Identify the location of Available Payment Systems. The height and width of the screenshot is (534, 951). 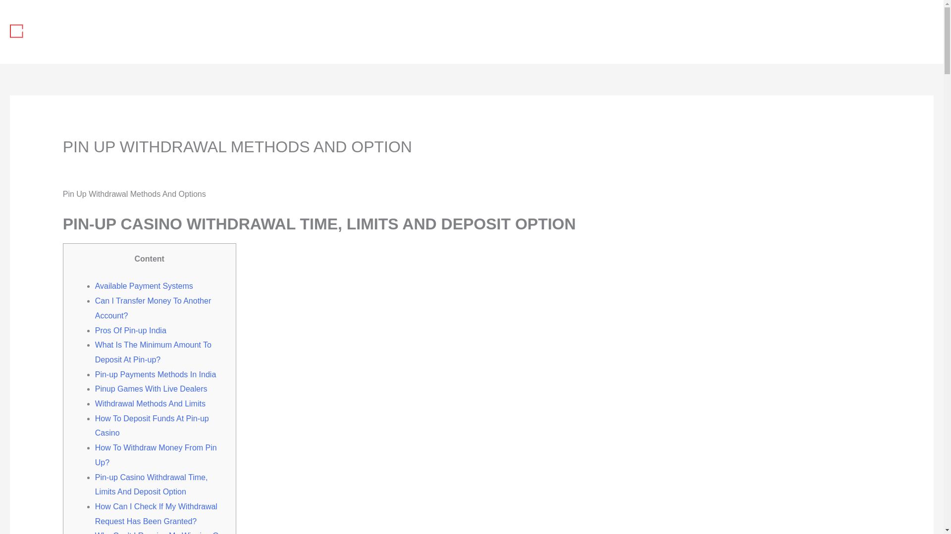
(144, 286).